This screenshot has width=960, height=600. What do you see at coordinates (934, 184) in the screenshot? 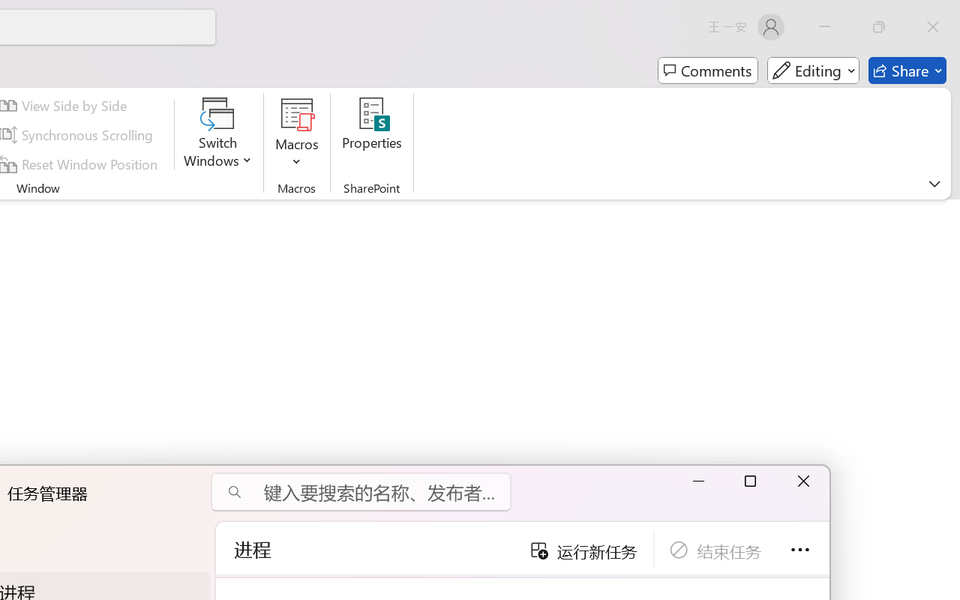
I see `Ribbon Display Options` at bounding box center [934, 184].